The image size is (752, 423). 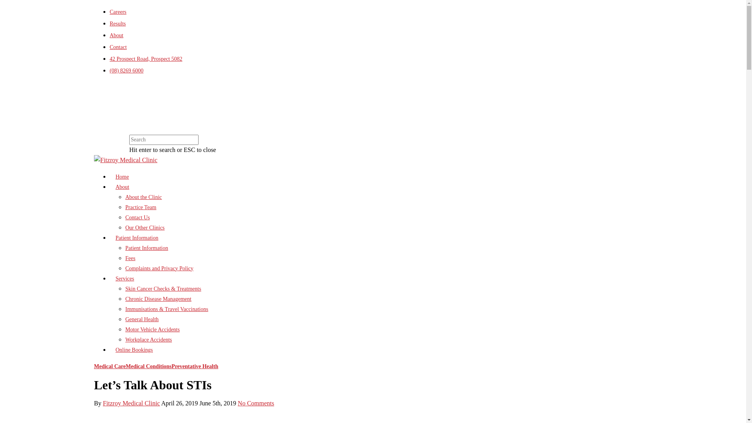 I want to click on 42 Prospect Road, Prospect 5082, so click(x=146, y=59).